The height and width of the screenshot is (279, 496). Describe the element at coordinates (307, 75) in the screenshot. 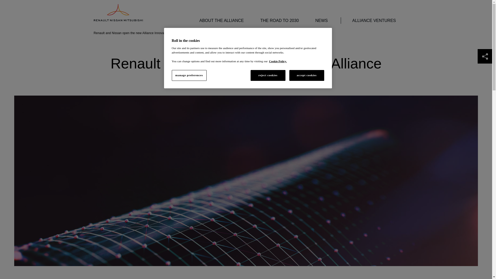

I see `accept cookies` at that location.